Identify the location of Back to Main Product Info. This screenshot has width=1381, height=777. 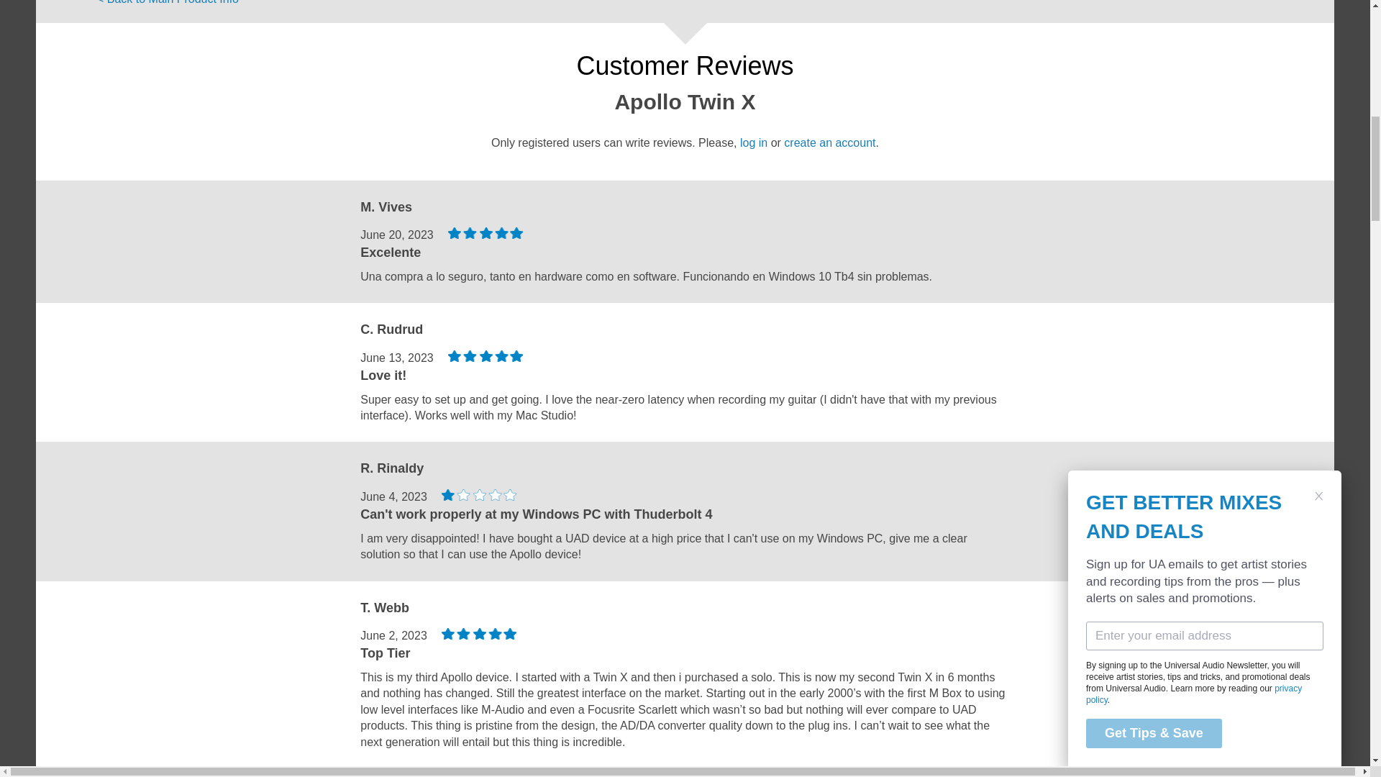
(168, 5).